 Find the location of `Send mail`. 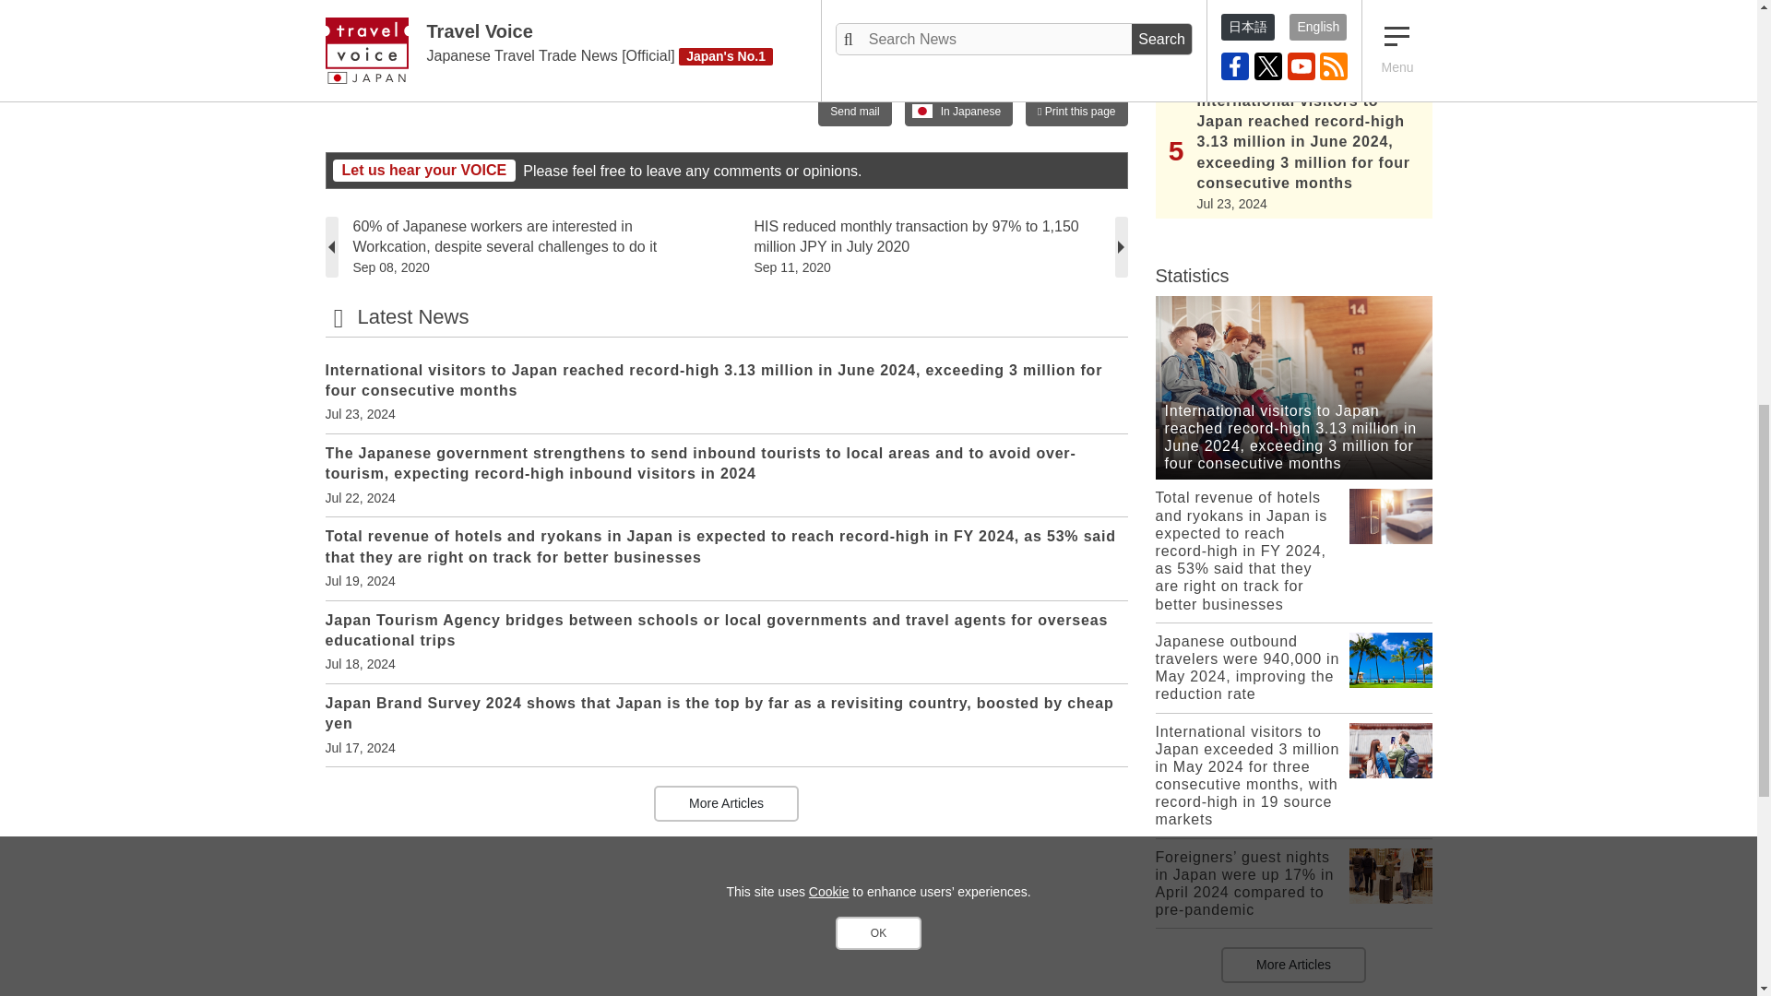

Send mail is located at coordinates (854, 111).